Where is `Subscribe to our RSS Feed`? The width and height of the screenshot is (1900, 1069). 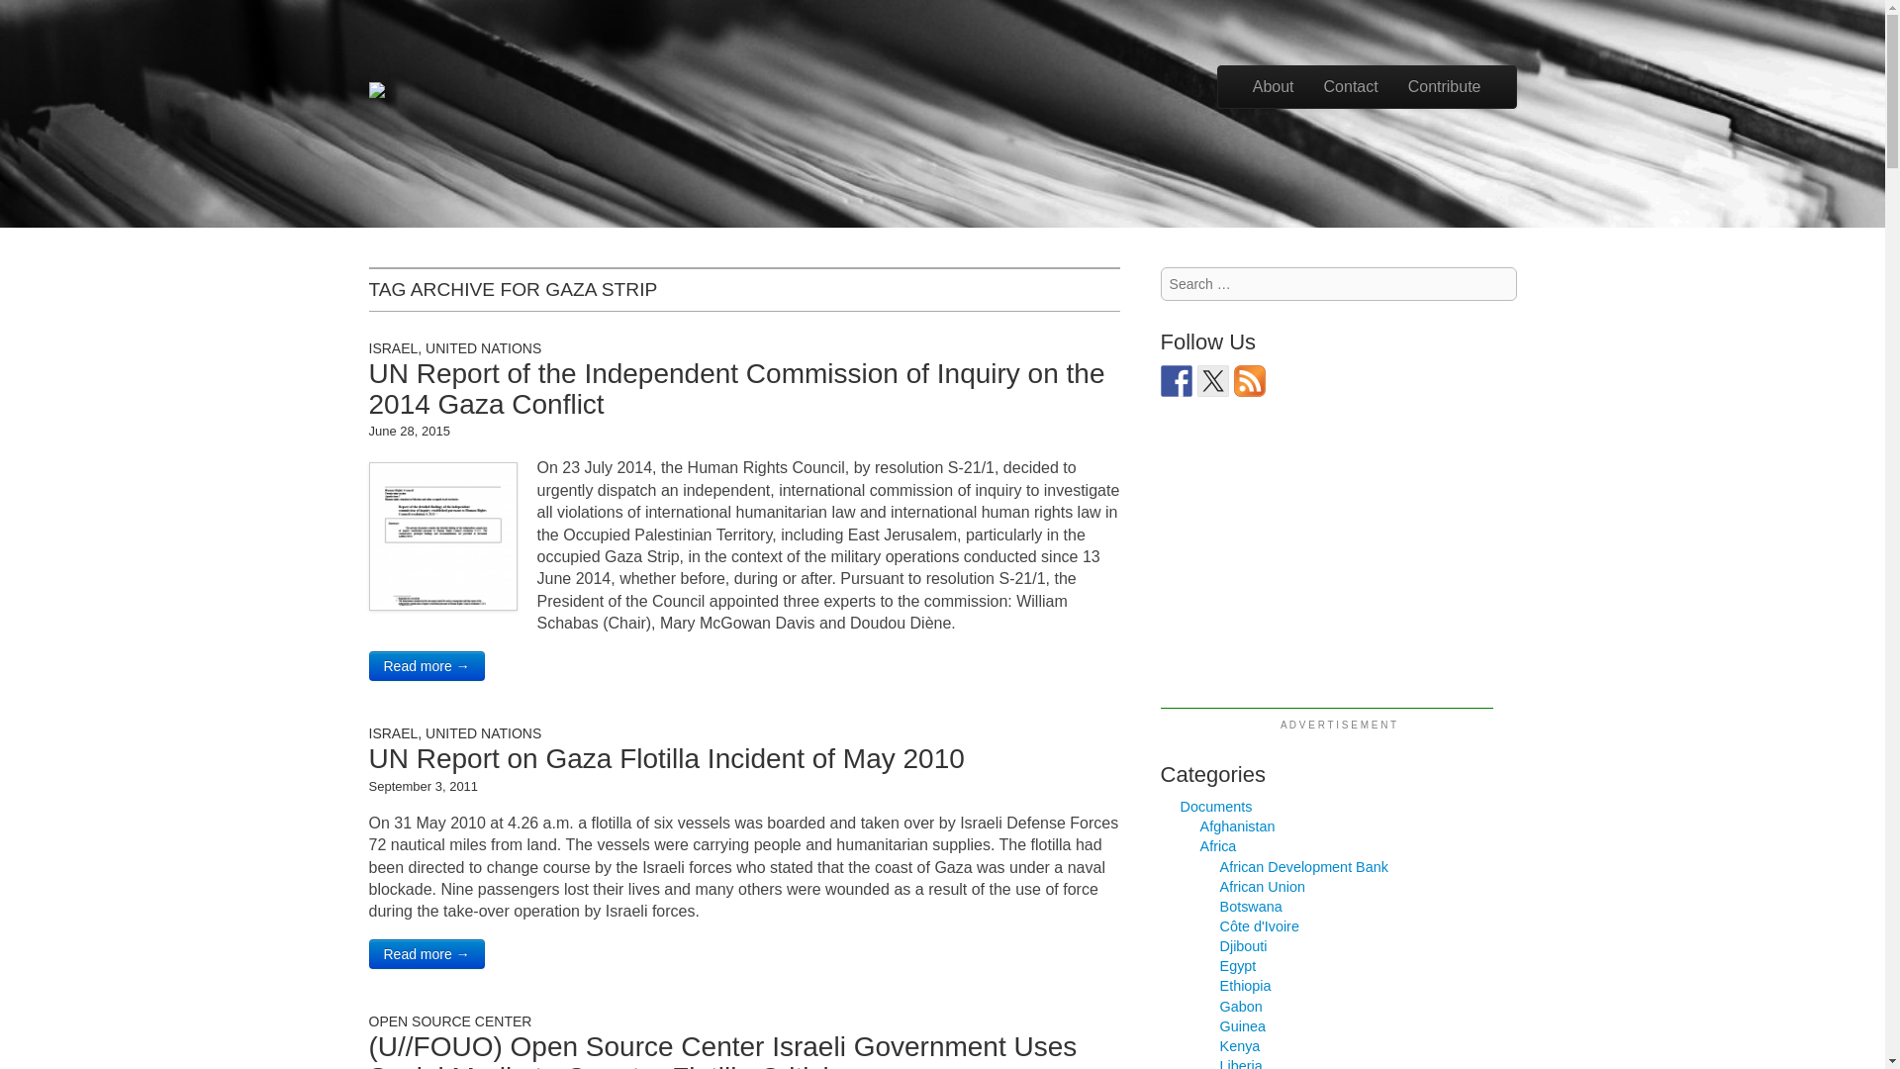
Subscribe to our RSS Feed is located at coordinates (1249, 380).